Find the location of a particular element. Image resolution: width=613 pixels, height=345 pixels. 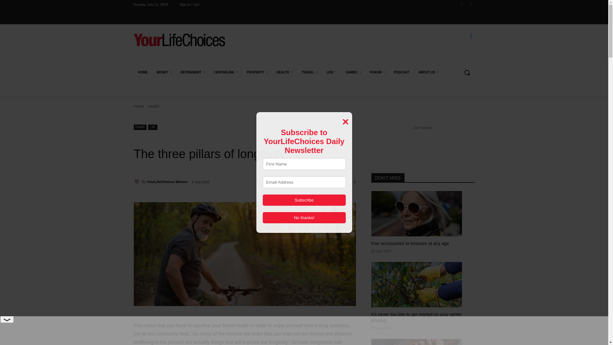

Twitter is located at coordinates (471, 4).